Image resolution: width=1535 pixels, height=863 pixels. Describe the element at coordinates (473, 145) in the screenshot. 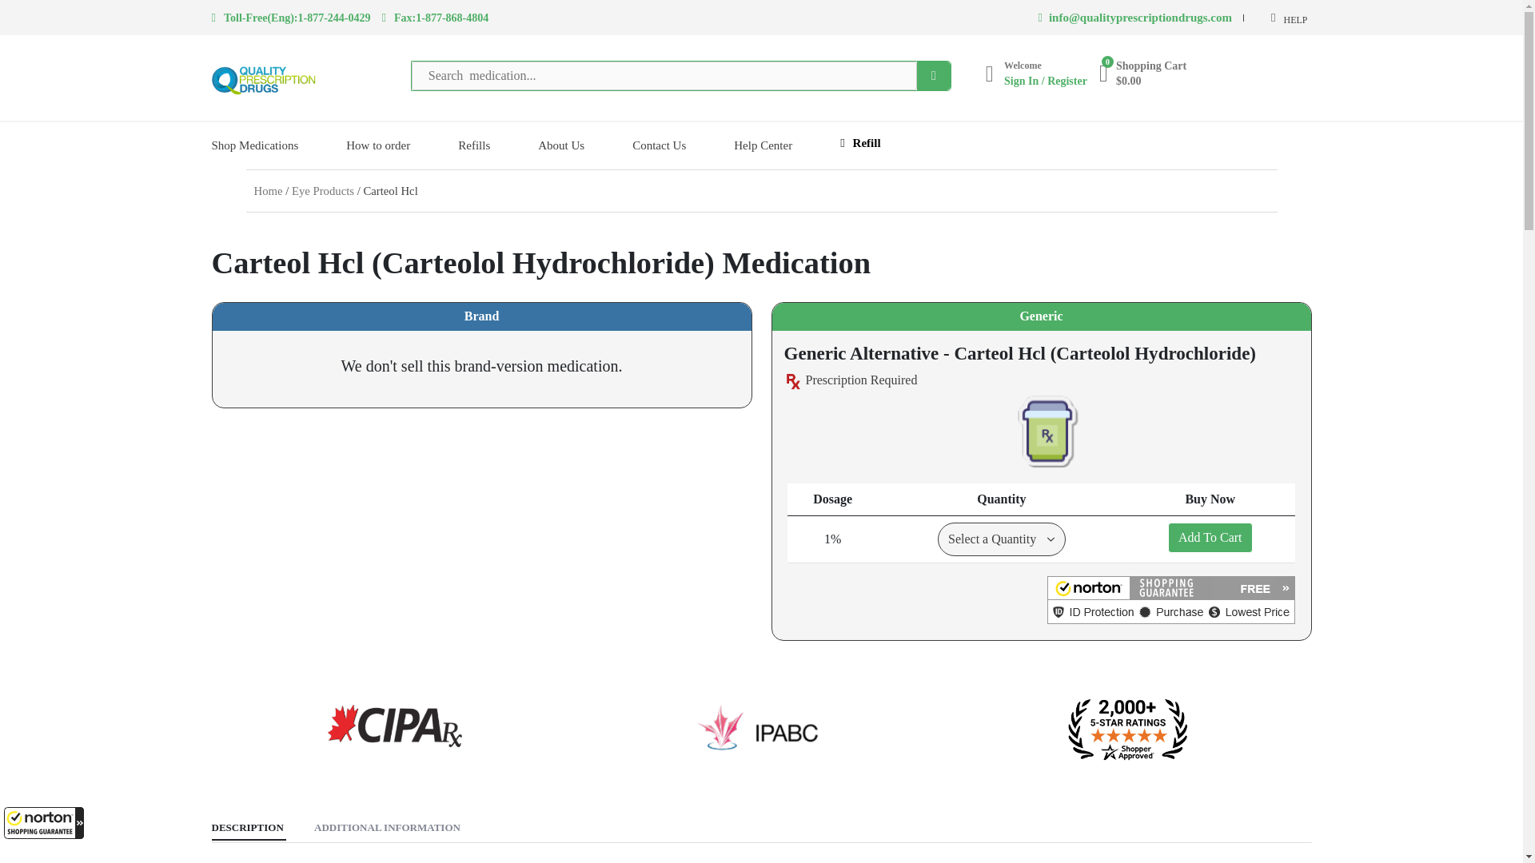

I see `Refills` at that location.